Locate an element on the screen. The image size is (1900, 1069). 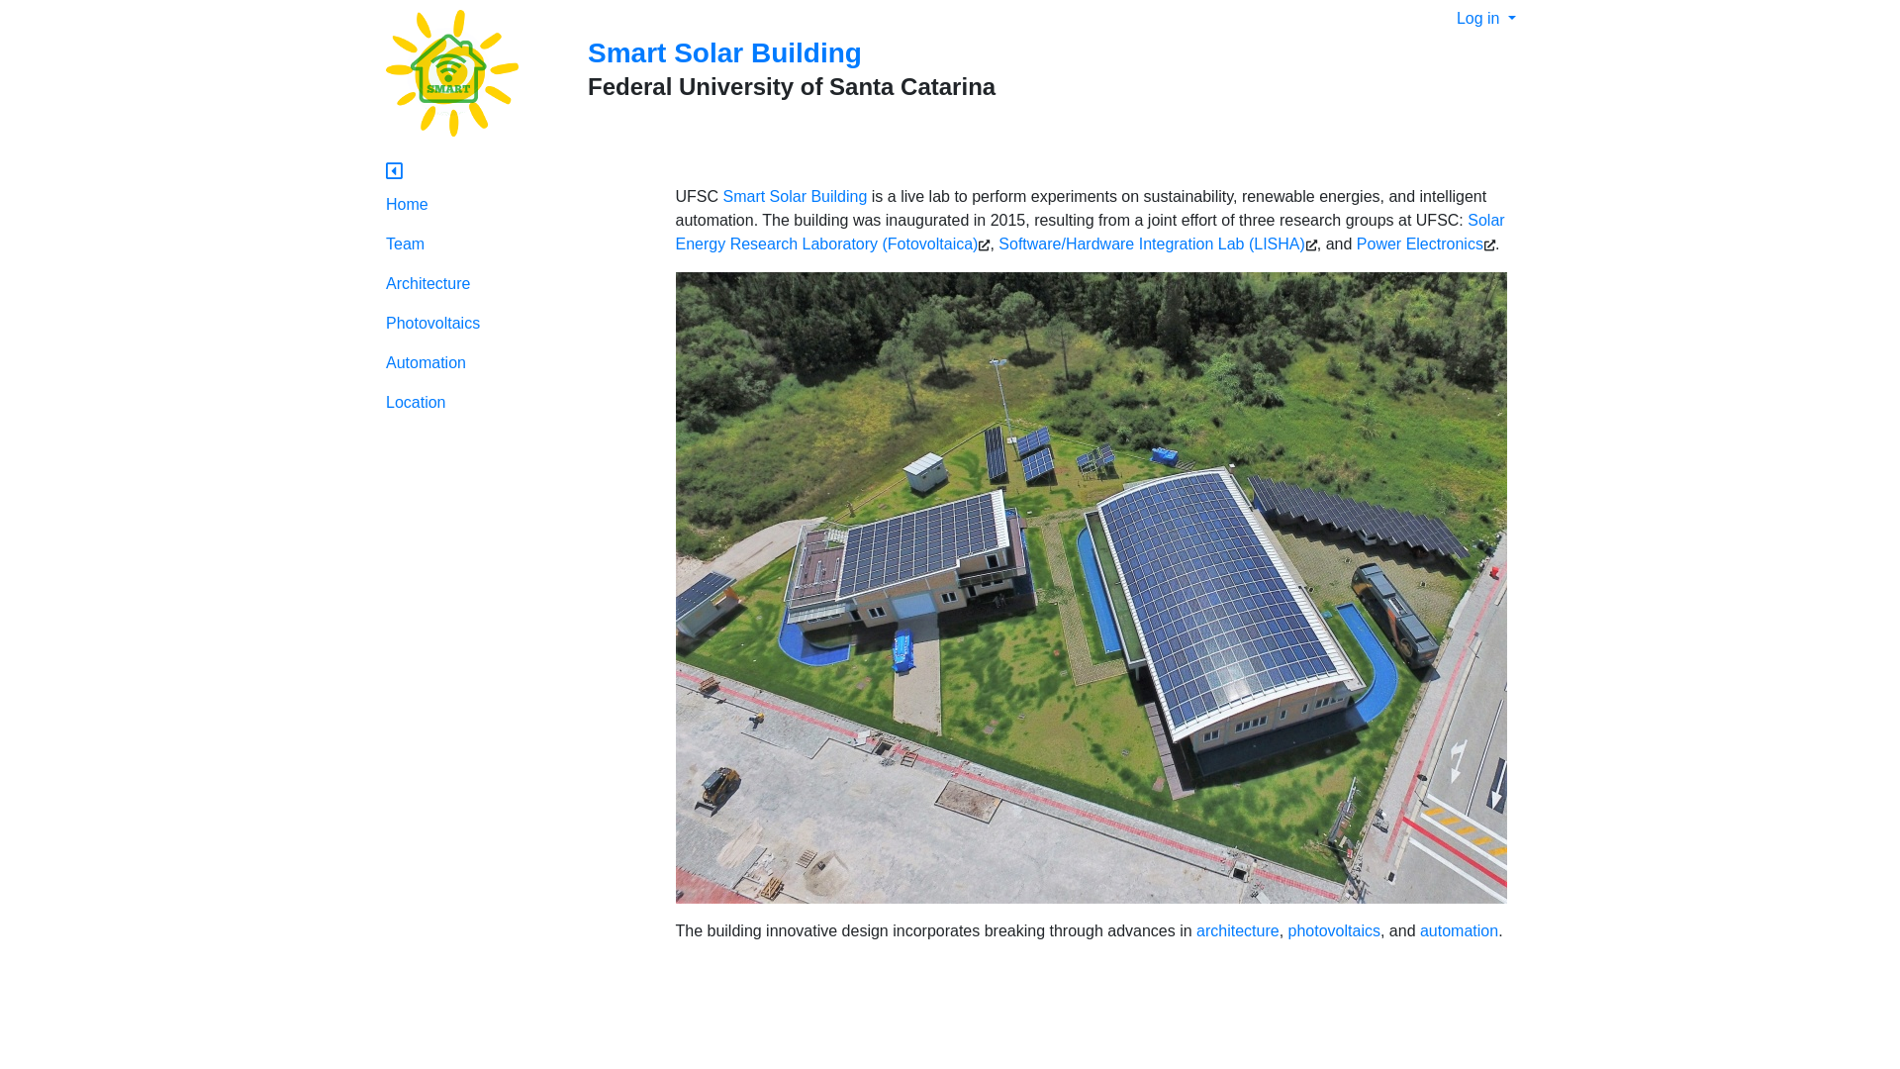
Power Electronics is located at coordinates (1420, 243).